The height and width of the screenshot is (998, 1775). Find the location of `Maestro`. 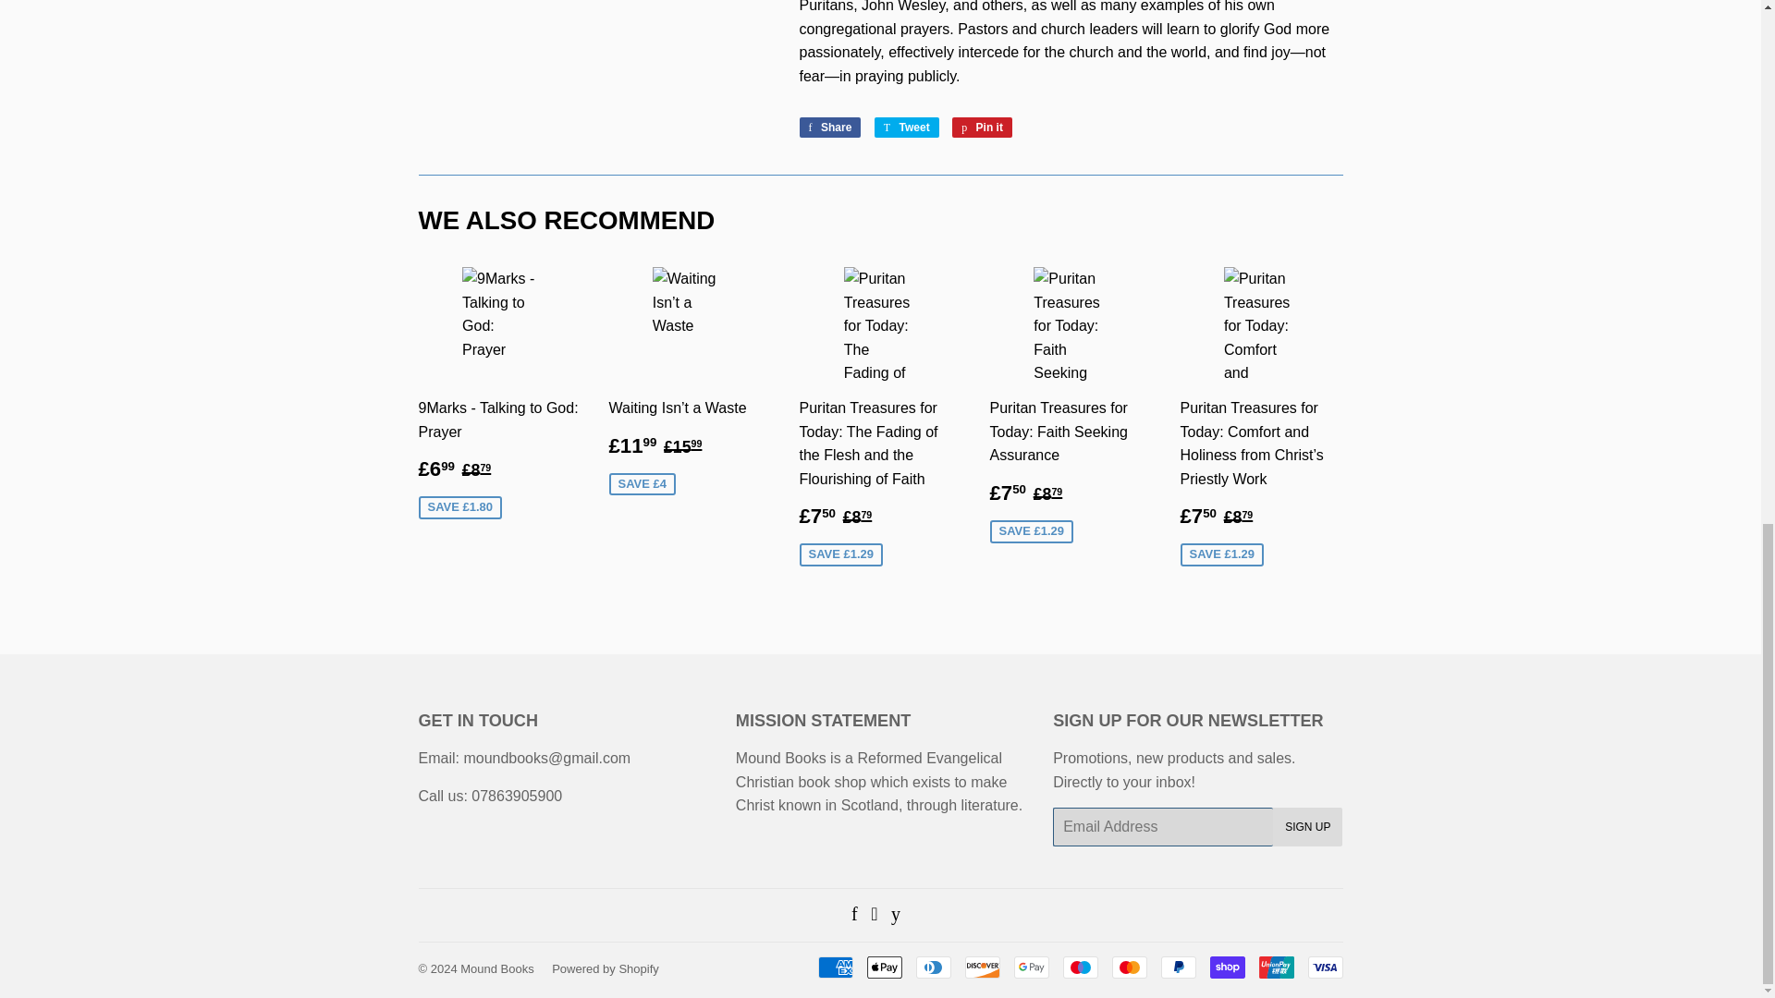

Maestro is located at coordinates (1081, 967).